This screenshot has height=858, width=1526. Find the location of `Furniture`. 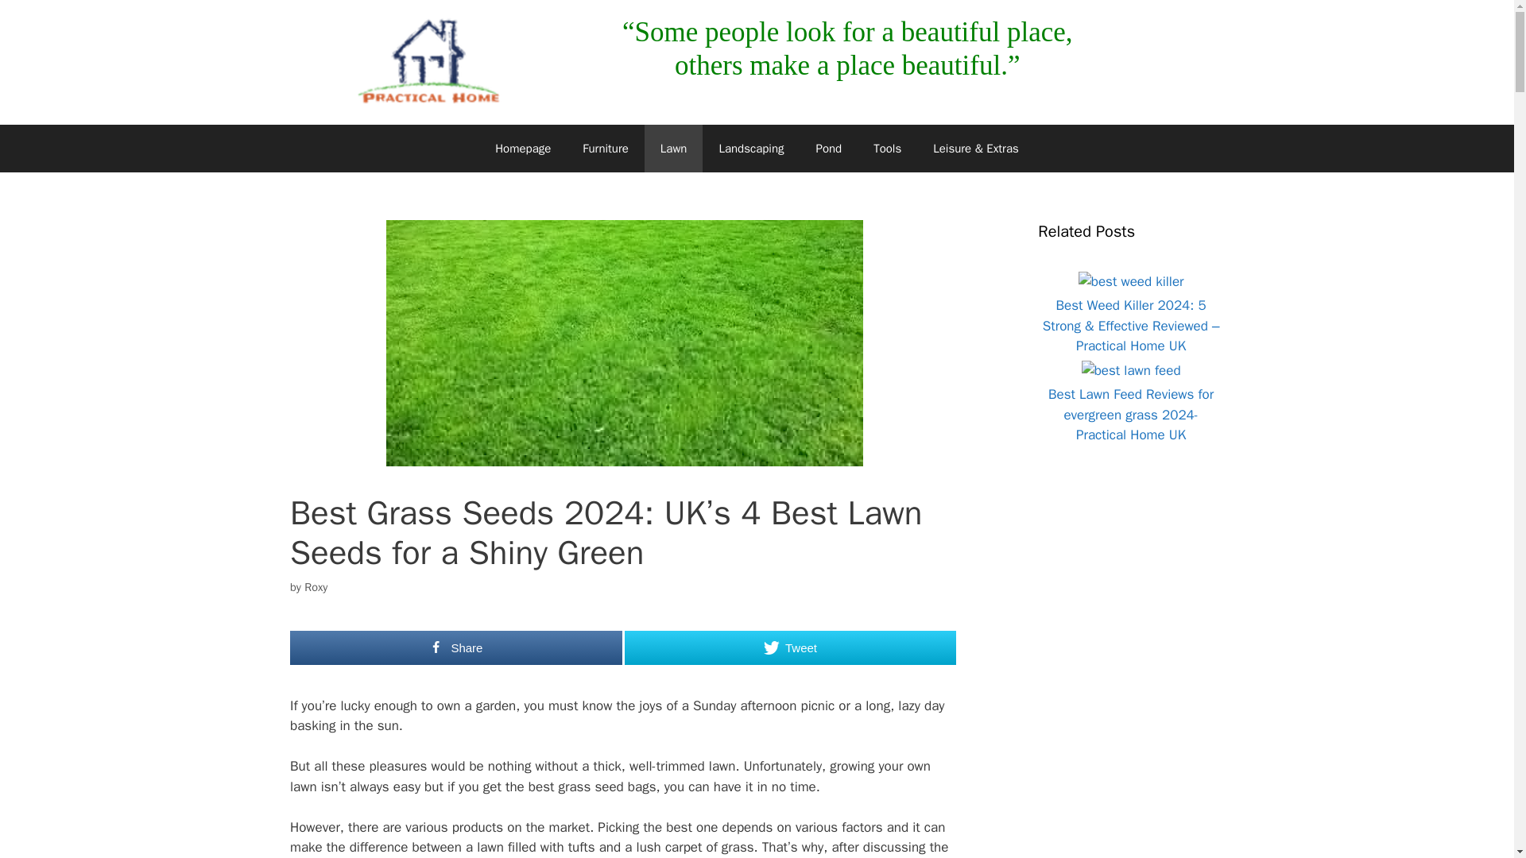

Furniture is located at coordinates (605, 148).